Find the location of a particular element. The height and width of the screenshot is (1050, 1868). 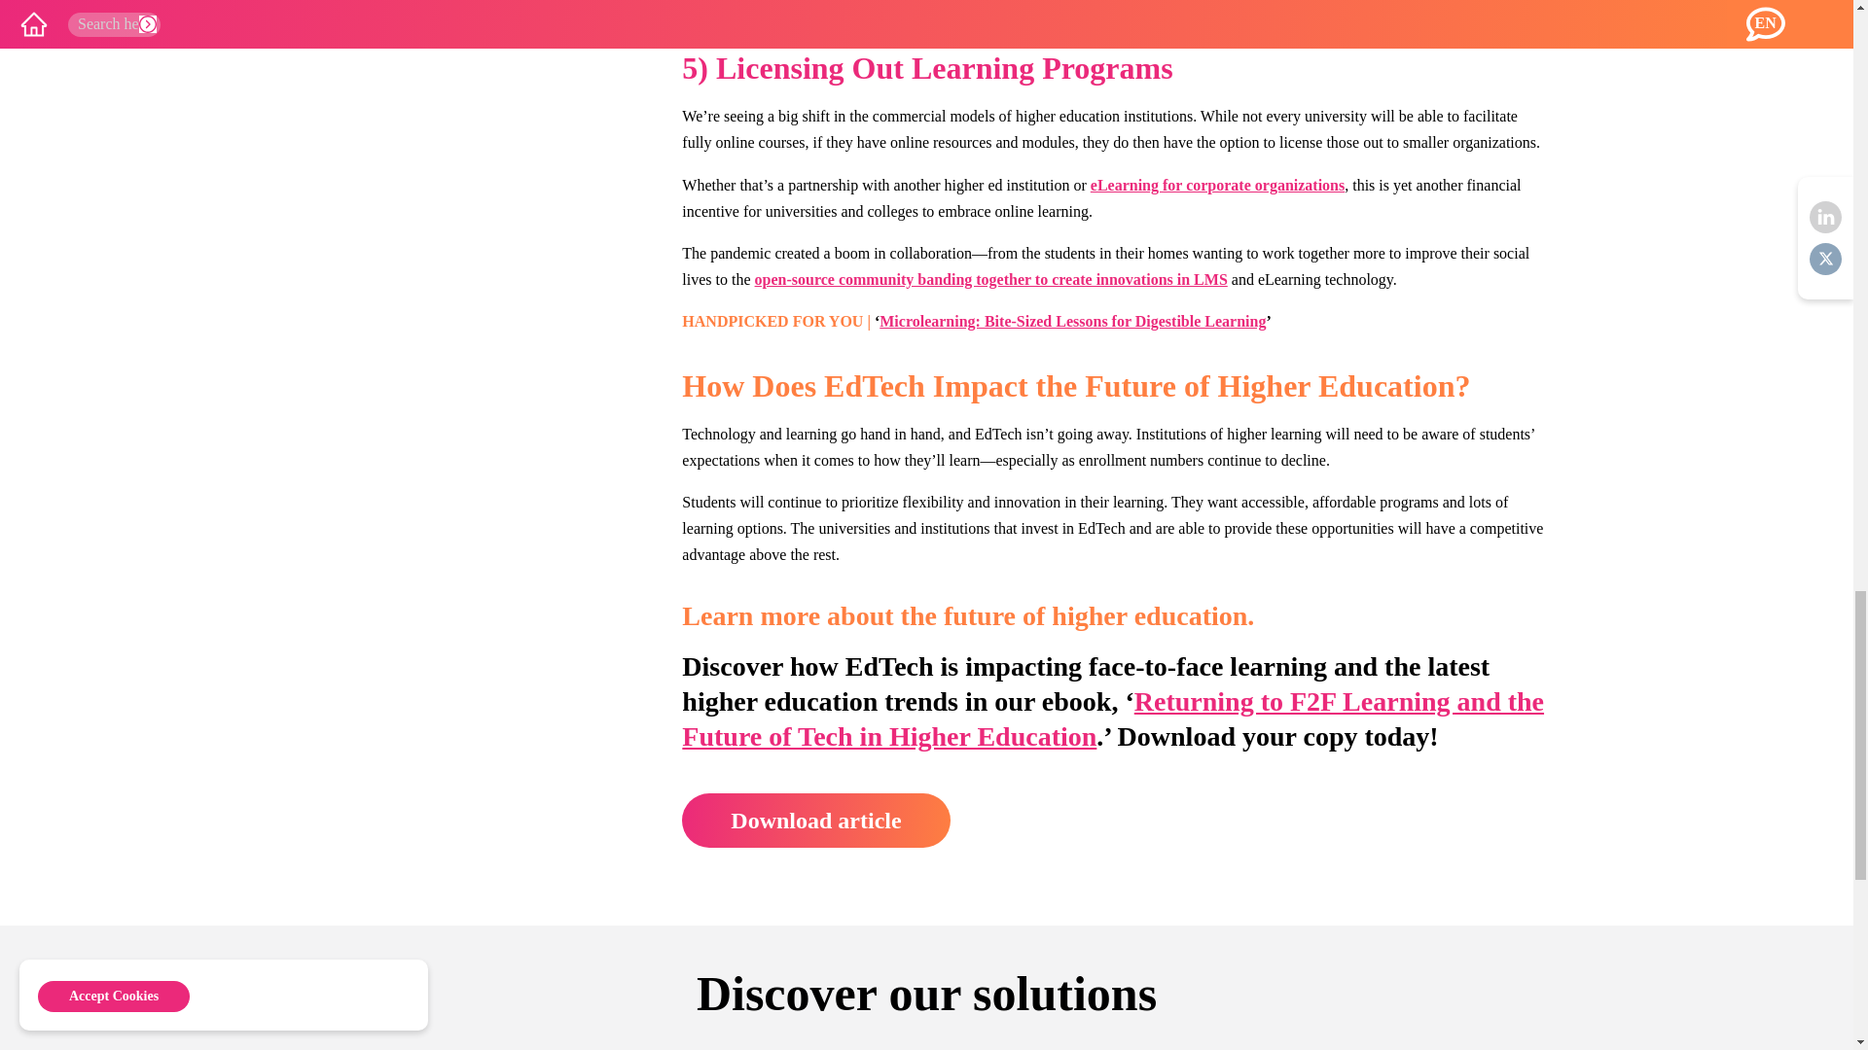

Download article is located at coordinates (815, 821).